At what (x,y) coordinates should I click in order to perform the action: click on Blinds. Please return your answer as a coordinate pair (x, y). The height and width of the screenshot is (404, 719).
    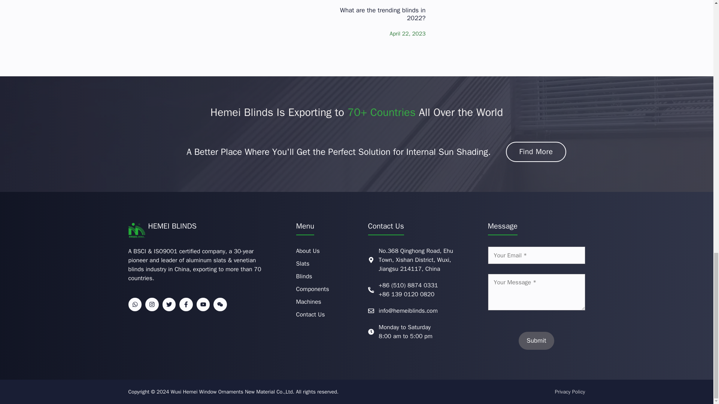
    Looking at the image, I should click on (304, 276).